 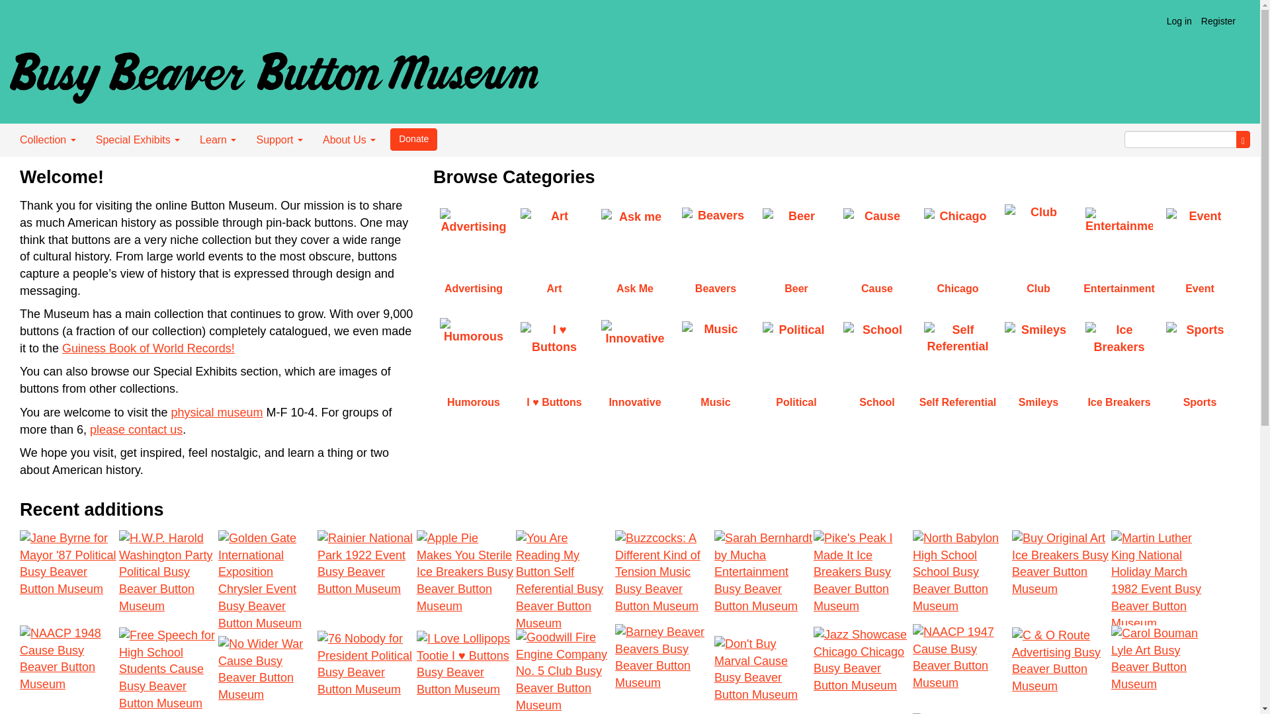 What do you see at coordinates (863, 578) in the screenshot?
I see `Pike's Peak I Made It` at bounding box center [863, 578].